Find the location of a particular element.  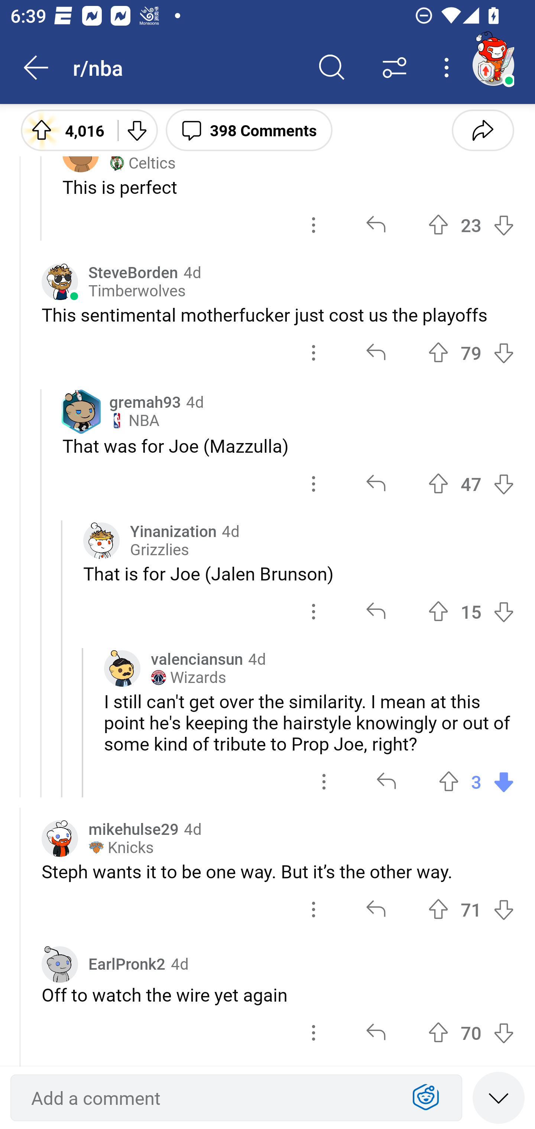

Sort comments is located at coordinates (395, 68).